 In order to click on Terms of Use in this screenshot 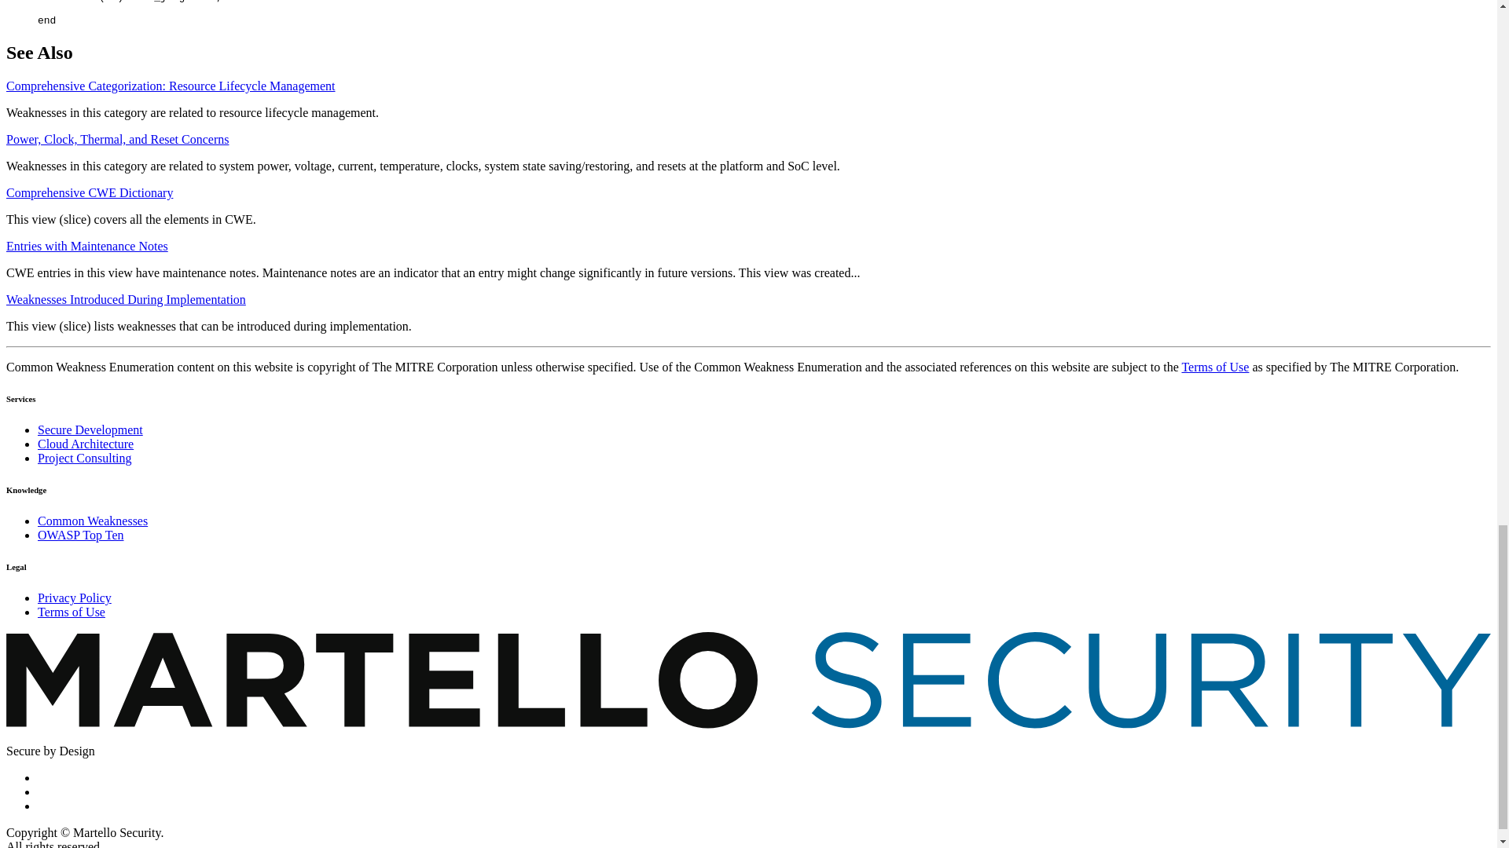, I will do `click(72, 612)`.